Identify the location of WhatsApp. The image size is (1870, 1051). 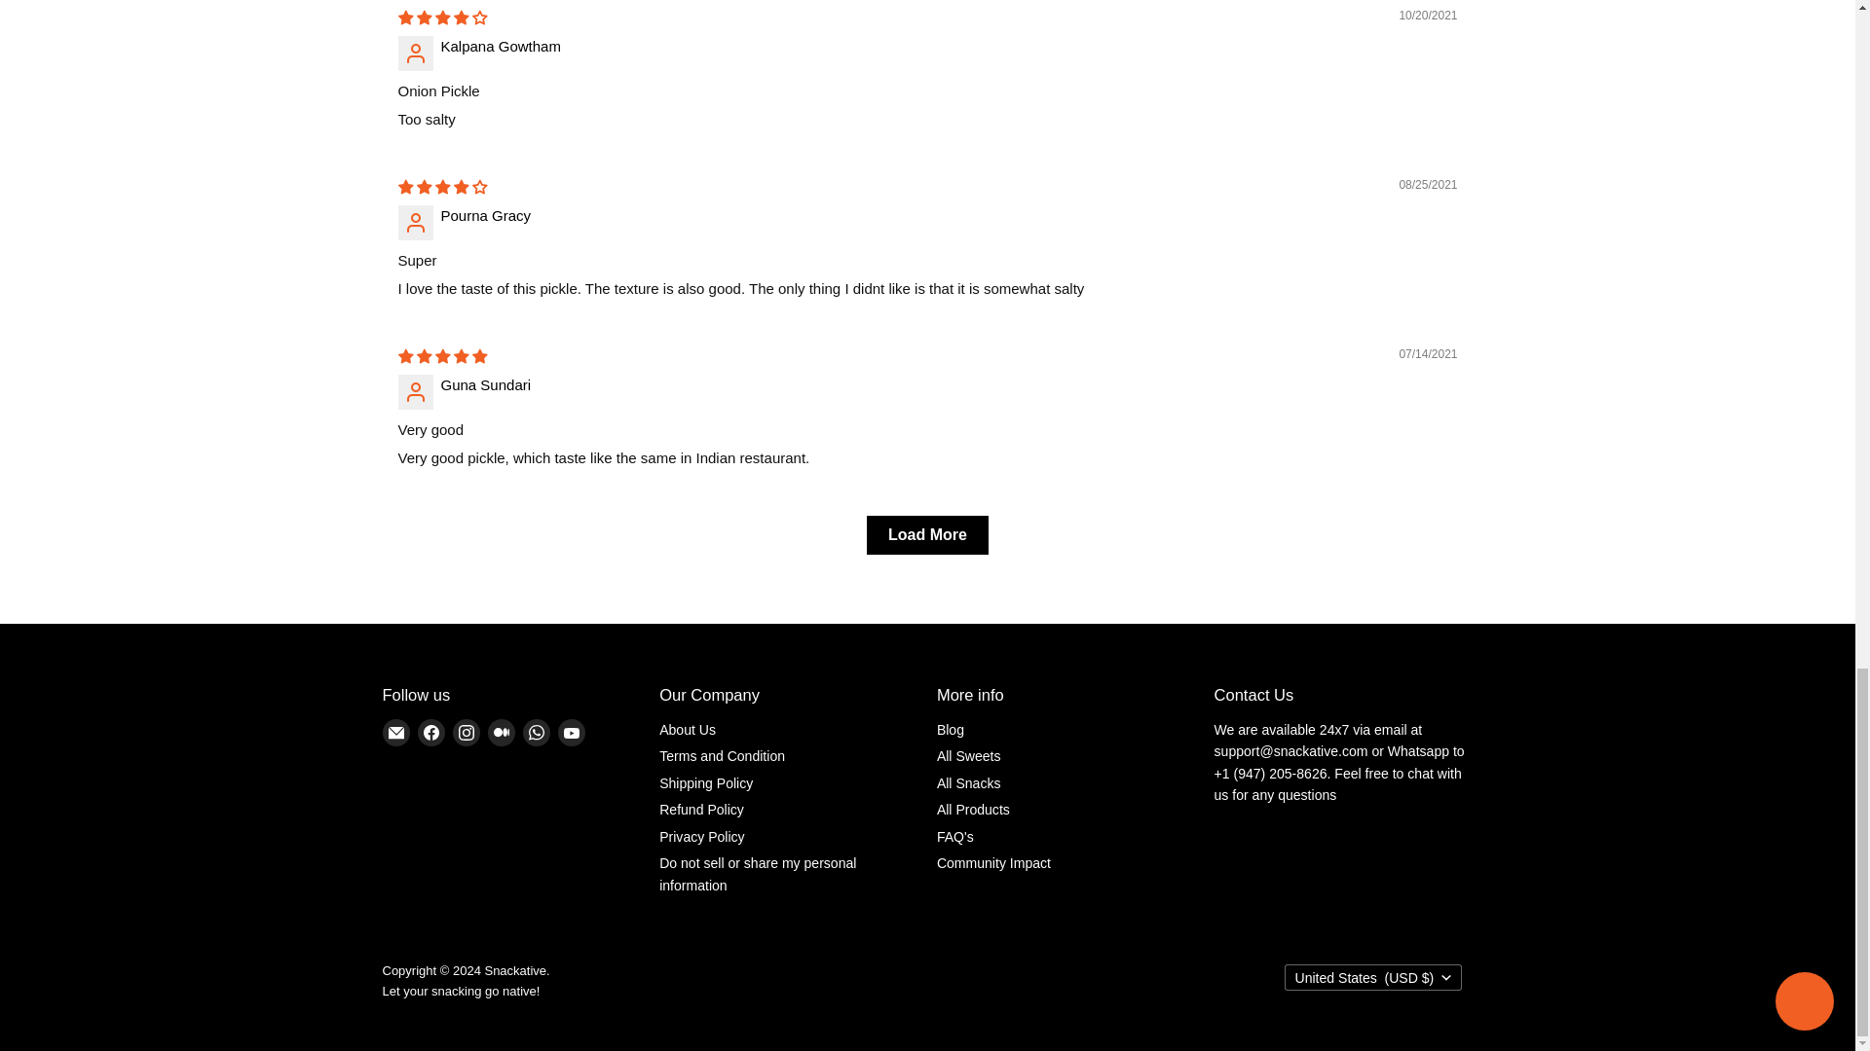
(536, 733).